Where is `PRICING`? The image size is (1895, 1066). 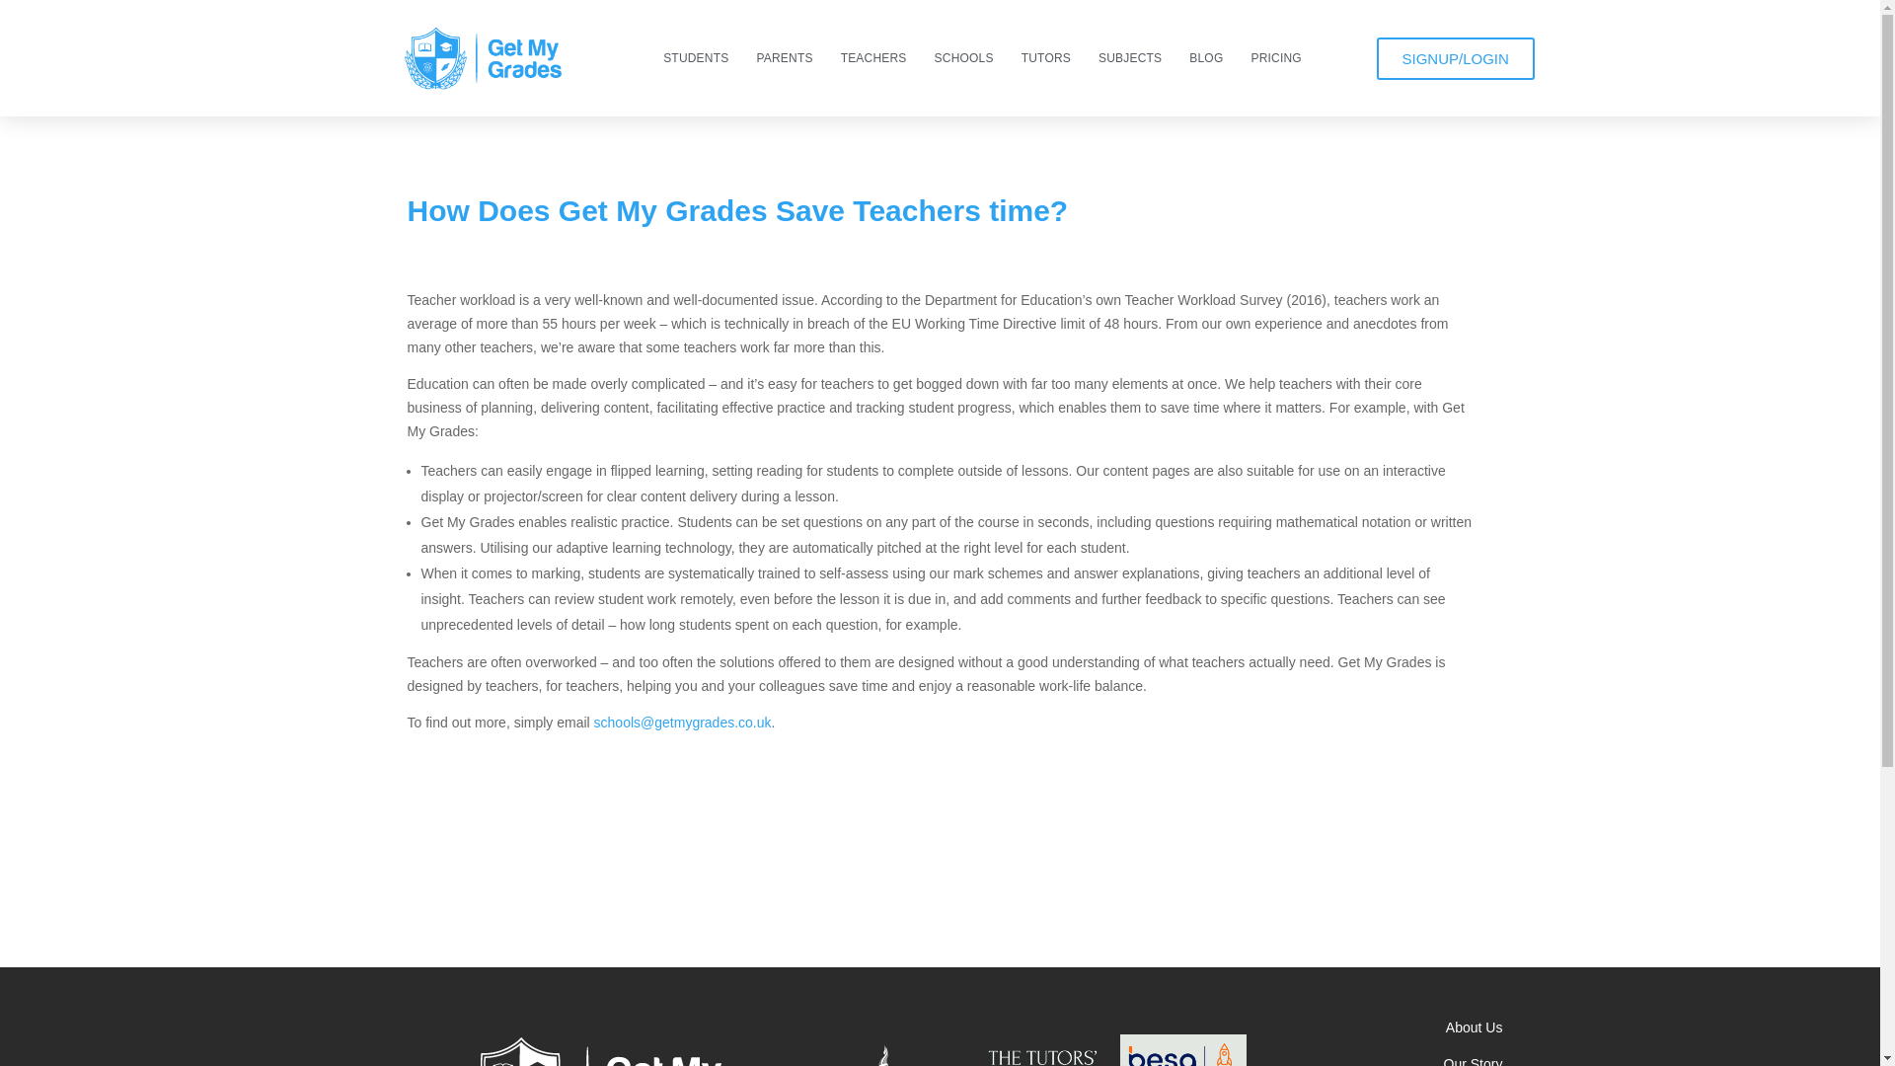
PRICING is located at coordinates (1275, 58).